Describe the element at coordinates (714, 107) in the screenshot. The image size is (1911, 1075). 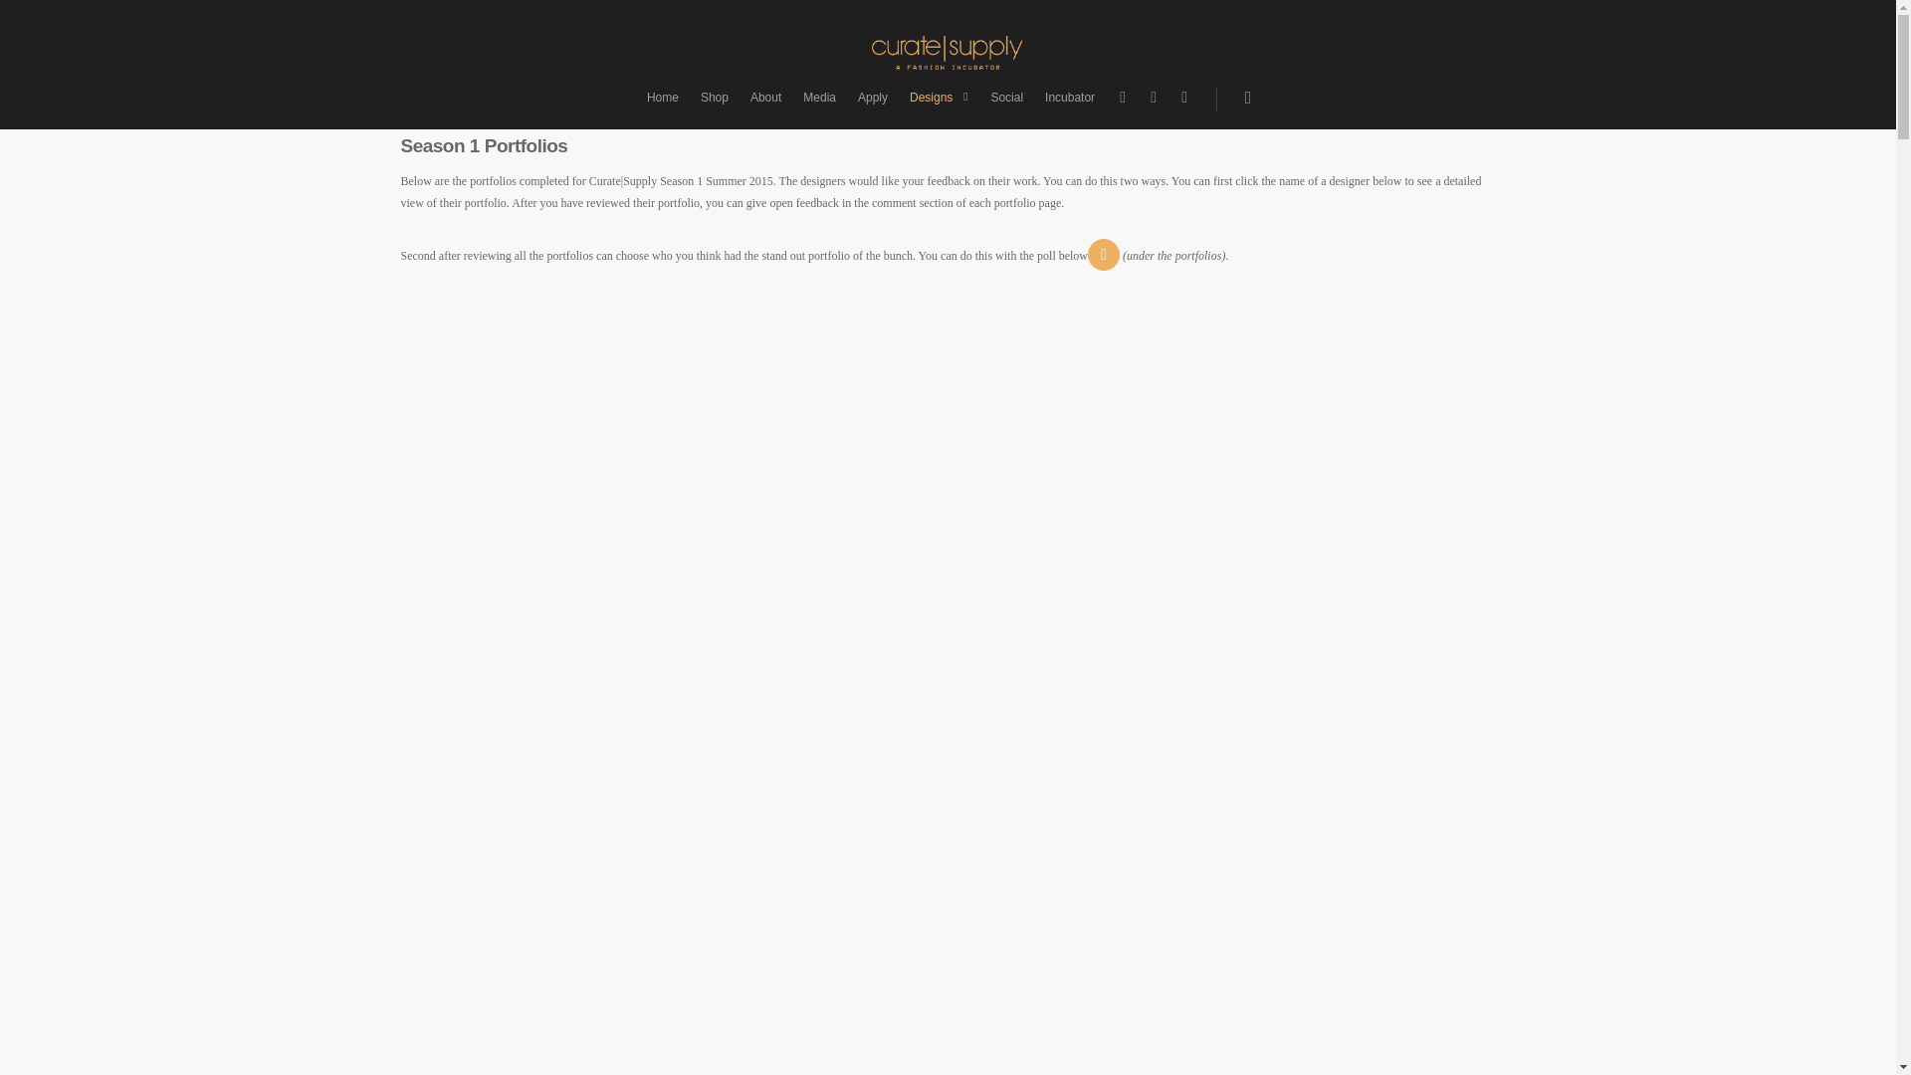
I see `Shop` at that location.